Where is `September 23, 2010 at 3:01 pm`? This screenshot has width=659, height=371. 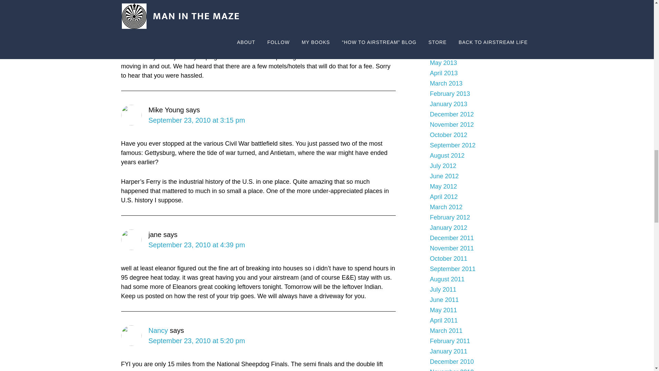
September 23, 2010 at 3:01 pm is located at coordinates (196, 34).